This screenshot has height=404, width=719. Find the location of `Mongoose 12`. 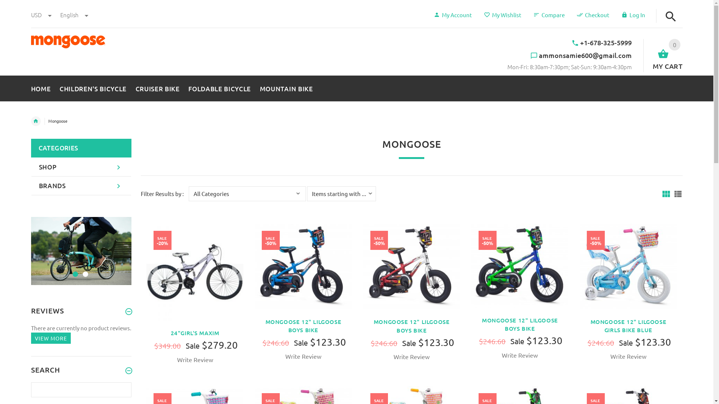

Mongoose 12 is located at coordinates (628, 266).